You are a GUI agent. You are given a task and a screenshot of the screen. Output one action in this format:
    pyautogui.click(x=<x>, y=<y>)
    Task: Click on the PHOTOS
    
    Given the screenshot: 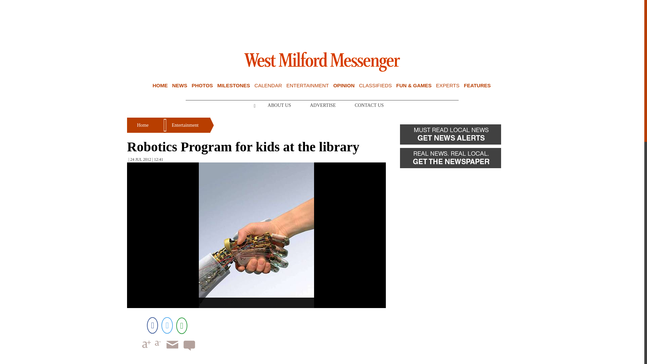 What is the action you would take?
    pyautogui.click(x=202, y=86)
    